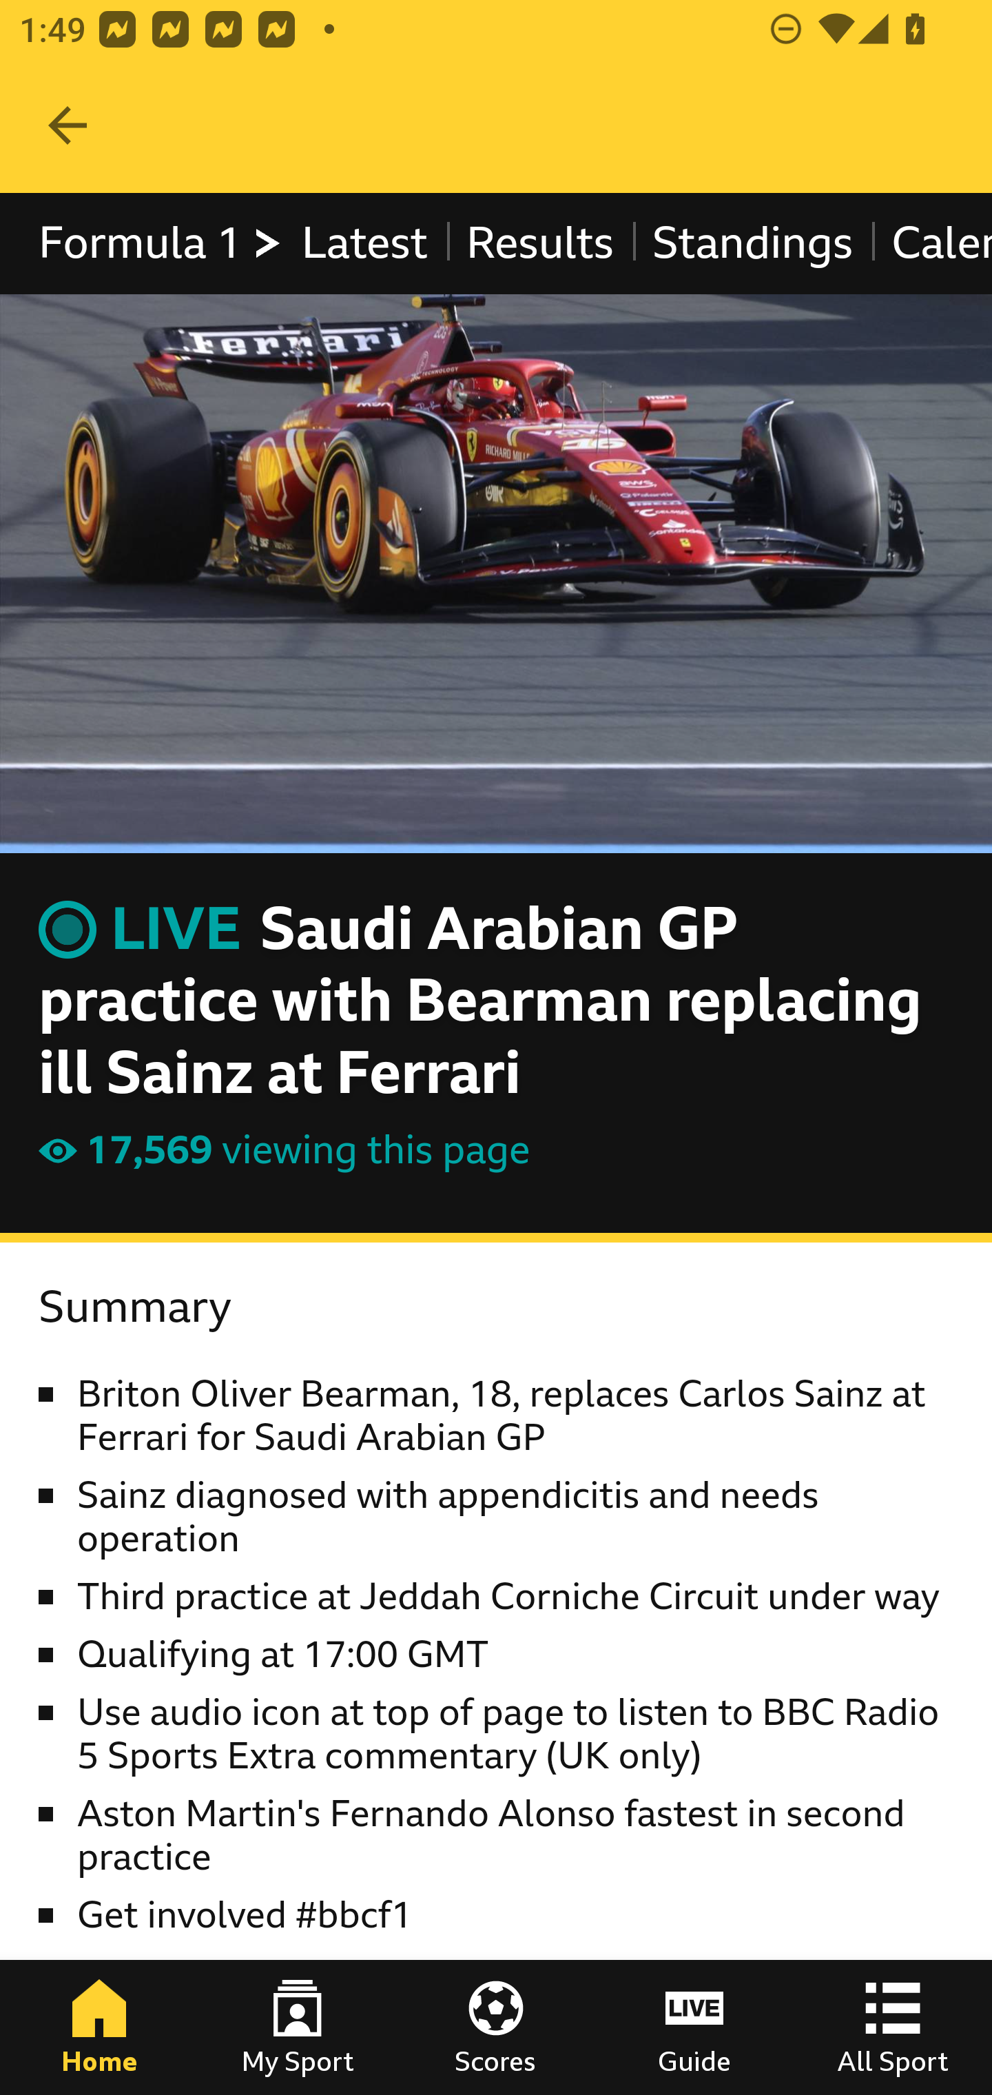 Image resolution: width=992 pixels, height=2095 pixels. I want to click on My Sport, so click(298, 2027).